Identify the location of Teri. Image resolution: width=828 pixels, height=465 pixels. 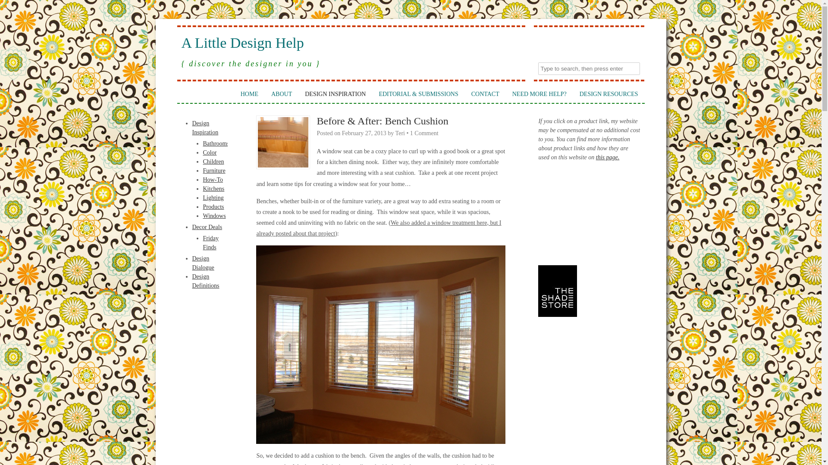
(400, 133).